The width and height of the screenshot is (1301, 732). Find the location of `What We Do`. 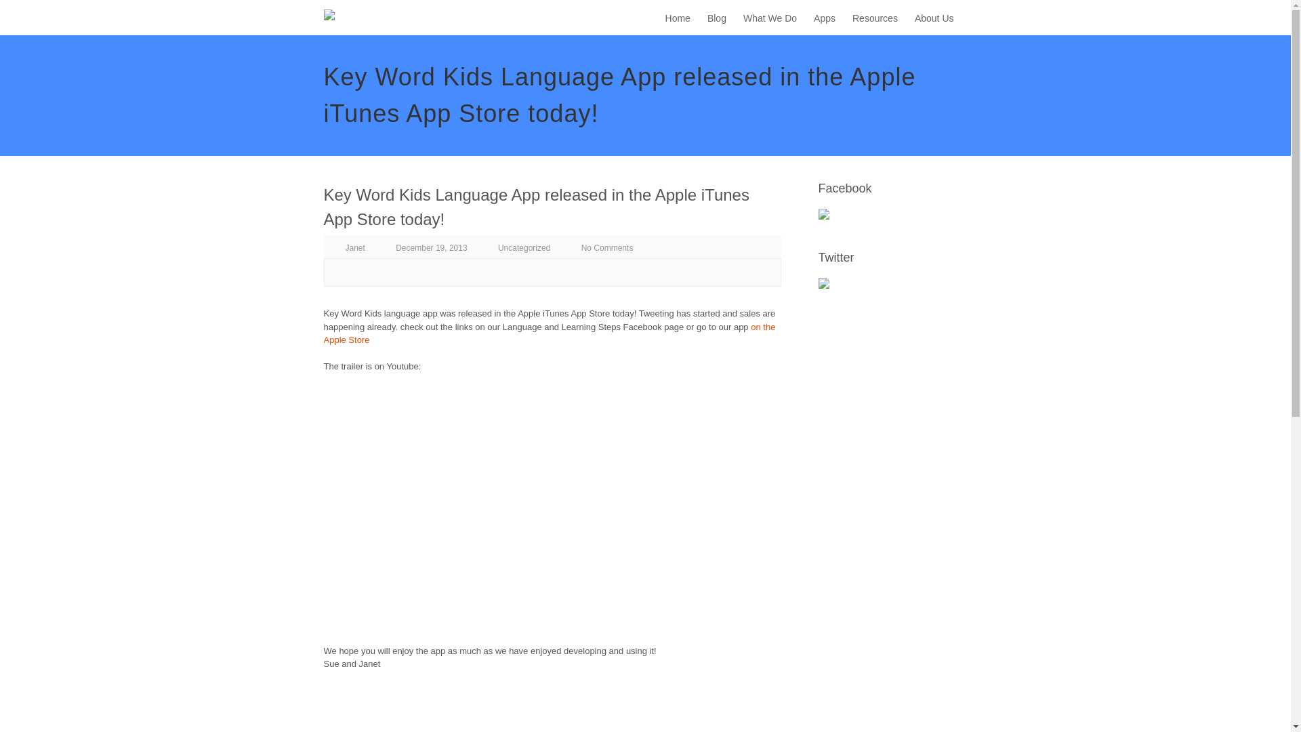

What We Do is located at coordinates (770, 19).